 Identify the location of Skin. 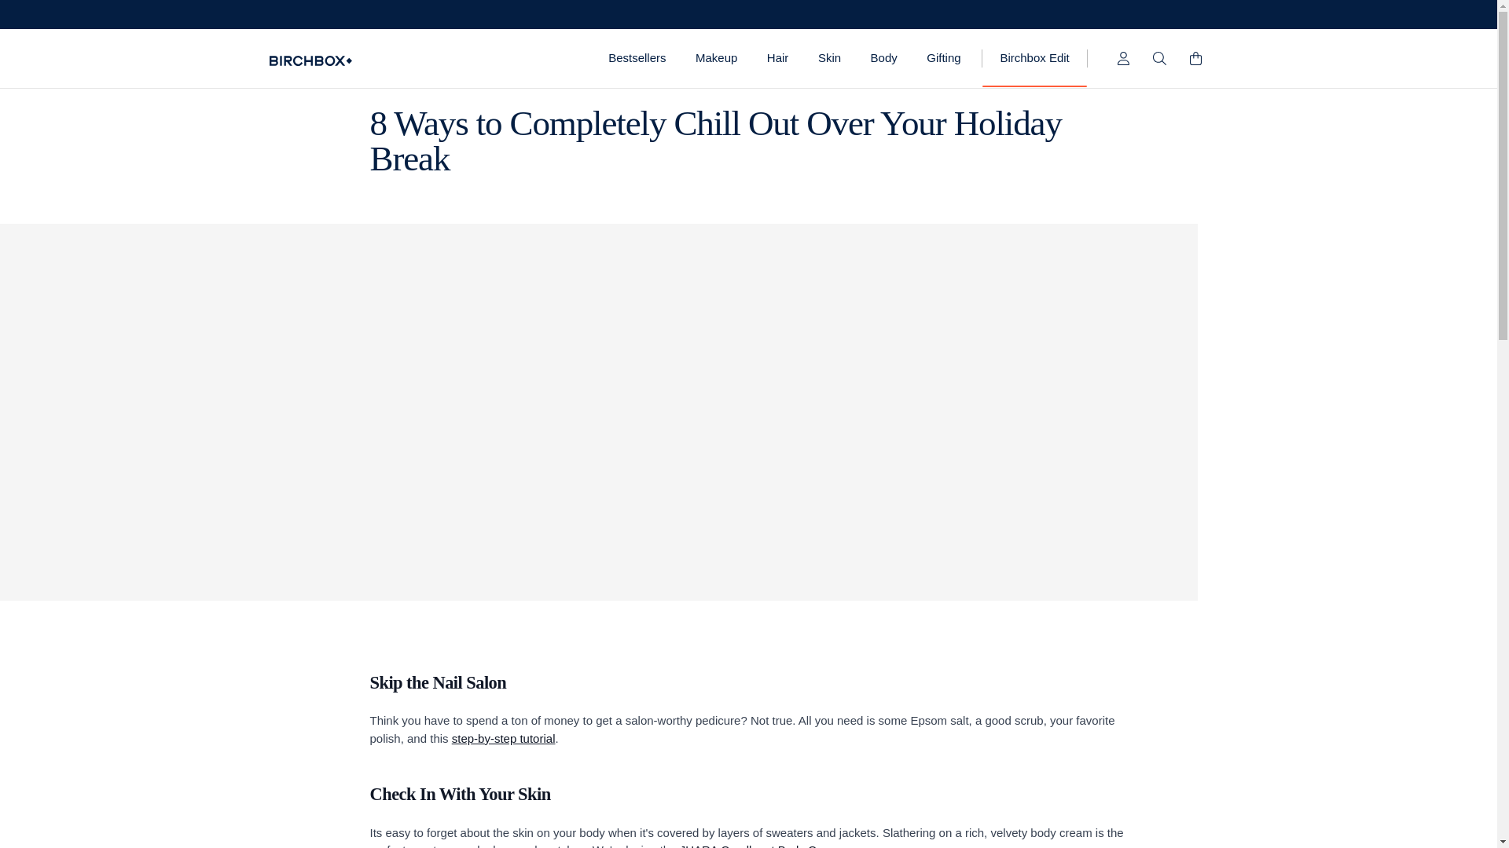
(828, 58).